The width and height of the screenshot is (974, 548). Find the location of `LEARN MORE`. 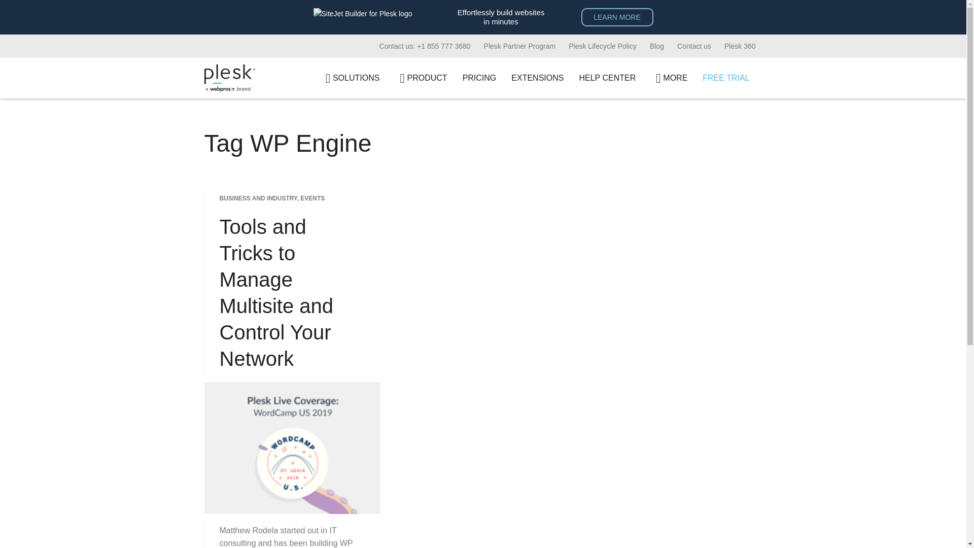

LEARN MORE is located at coordinates (617, 17).